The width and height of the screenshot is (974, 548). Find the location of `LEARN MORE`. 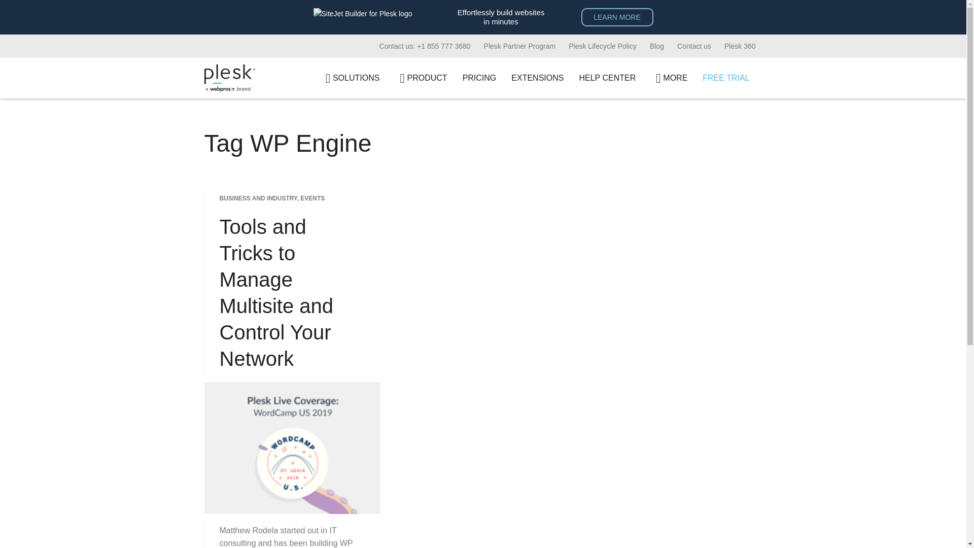

LEARN MORE is located at coordinates (617, 17).